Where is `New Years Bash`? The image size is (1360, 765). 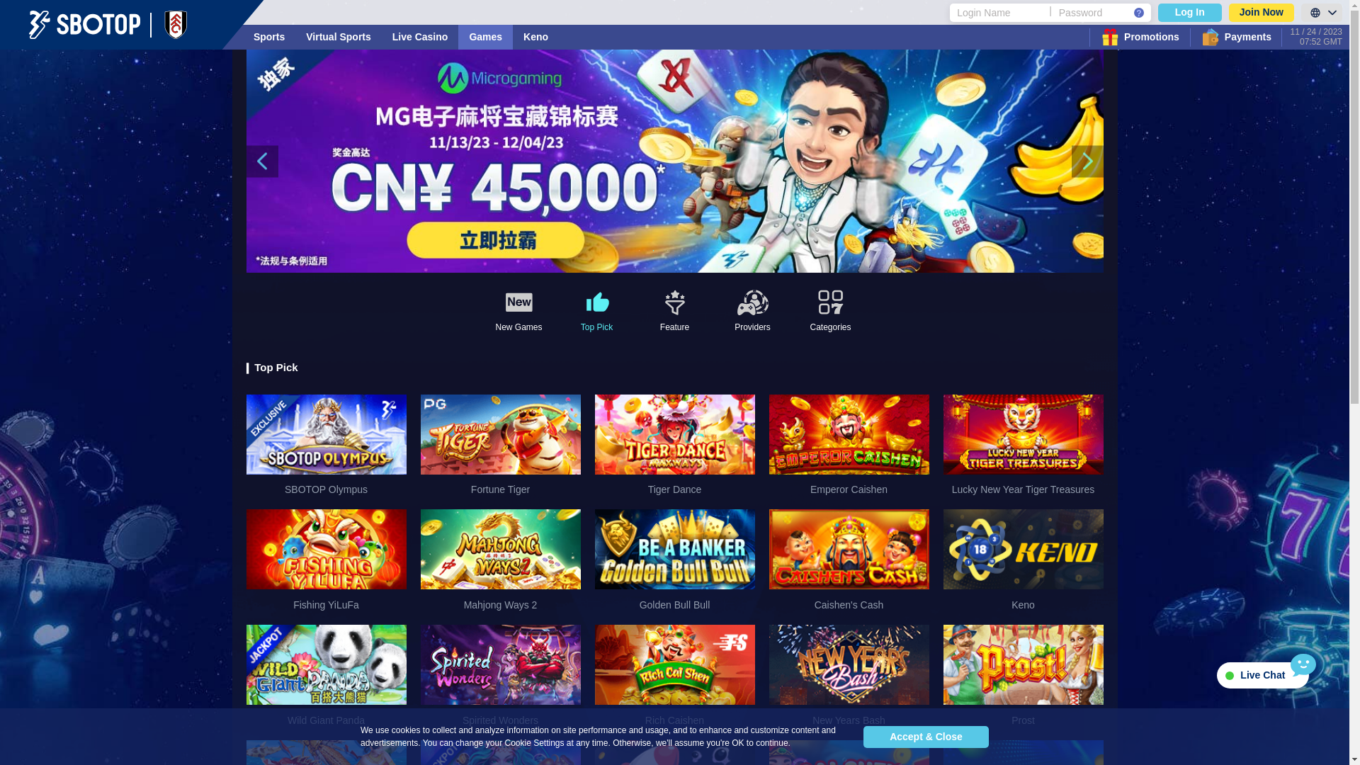 New Years Bash is located at coordinates (849, 680).